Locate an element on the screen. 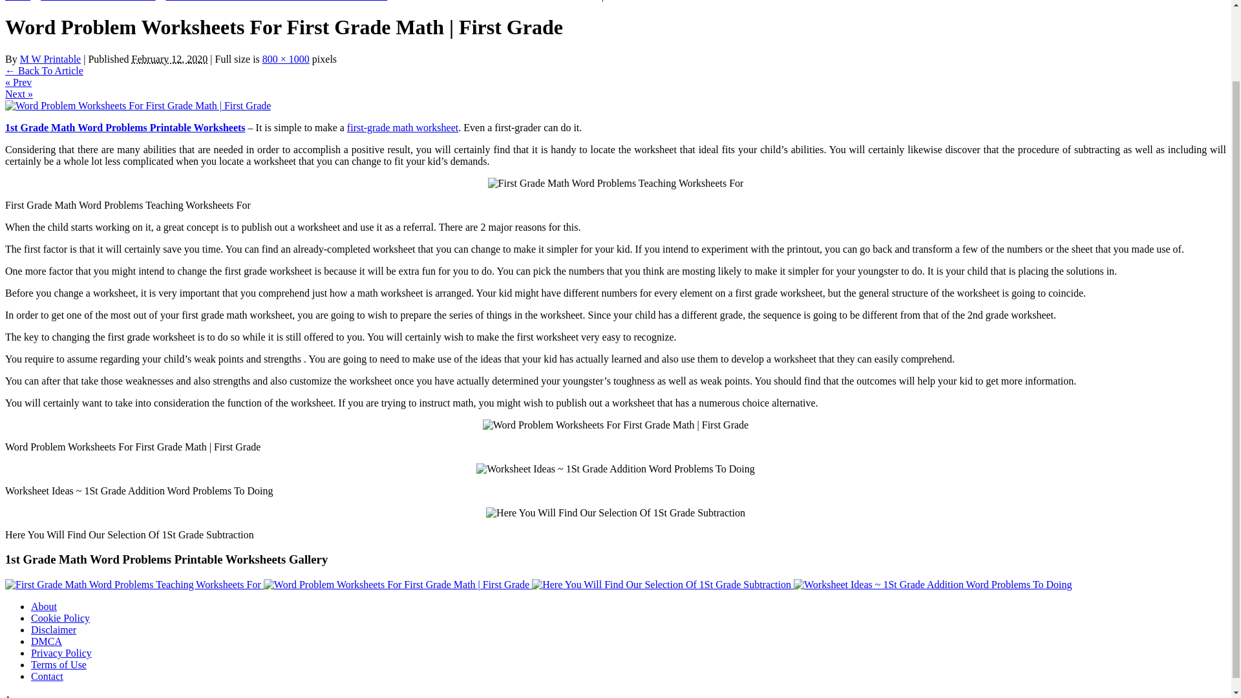  Cookie Policy is located at coordinates (60, 618).